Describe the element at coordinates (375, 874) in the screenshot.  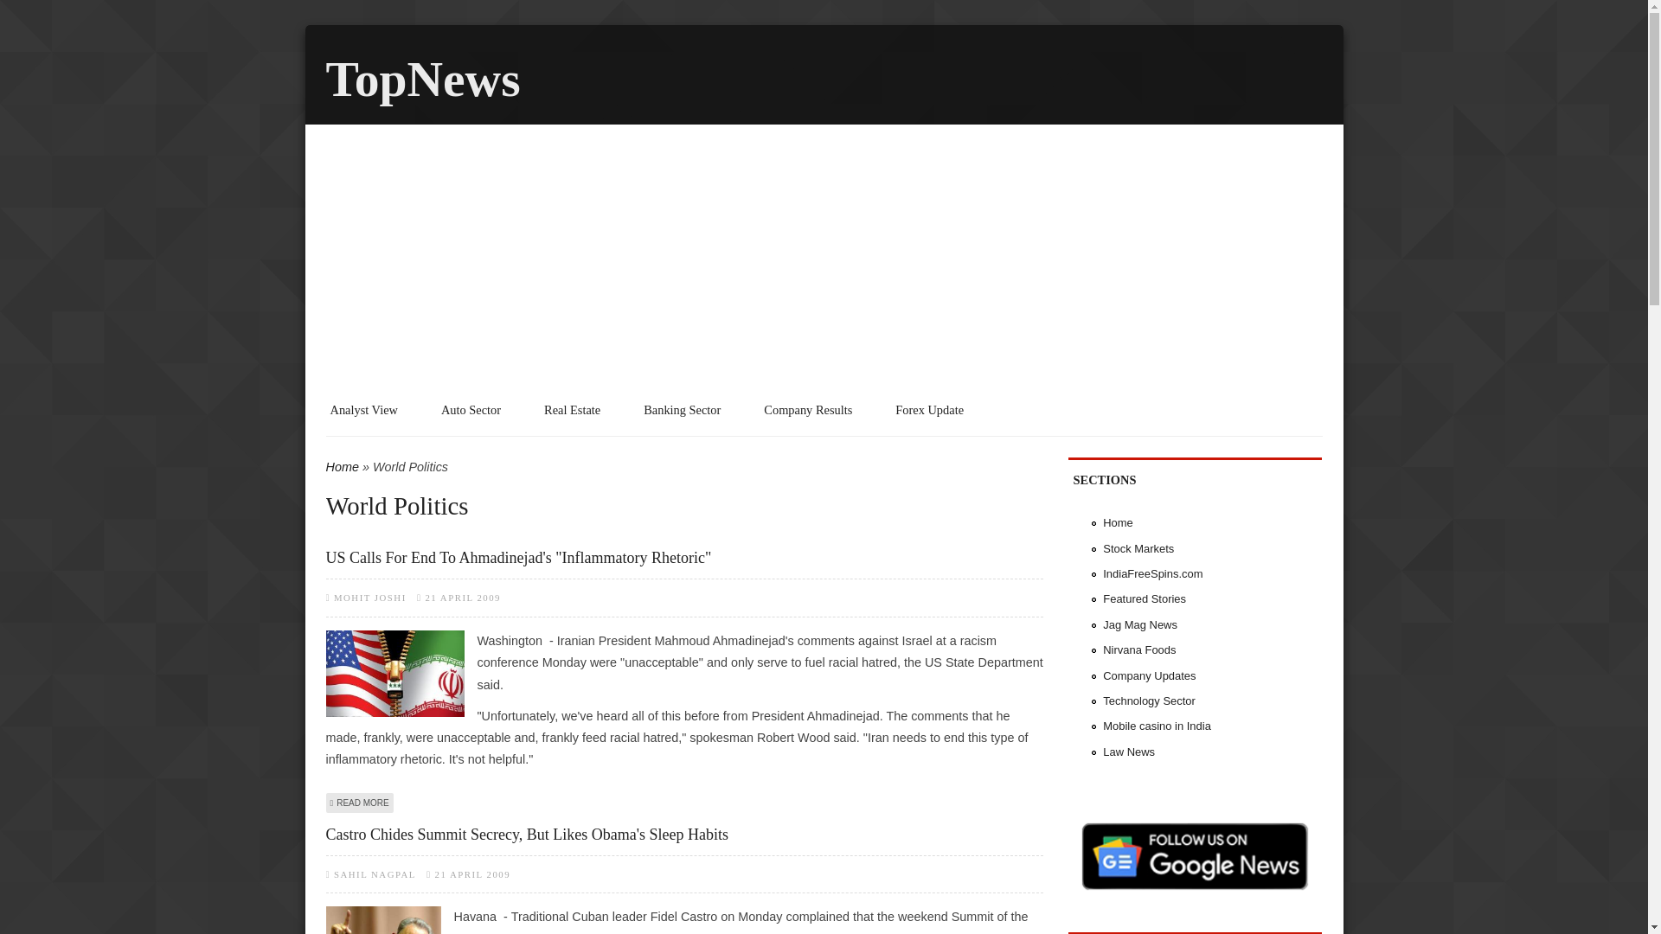
I see `View user profile.` at that location.